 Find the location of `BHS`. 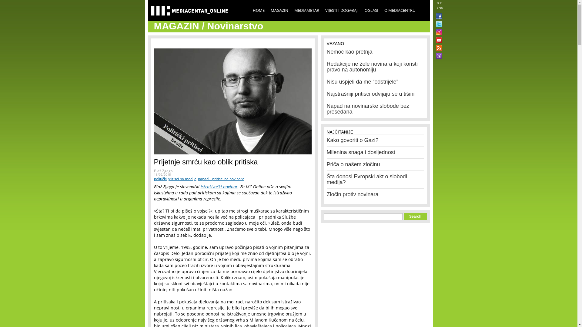

BHS is located at coordinates (439, 3).